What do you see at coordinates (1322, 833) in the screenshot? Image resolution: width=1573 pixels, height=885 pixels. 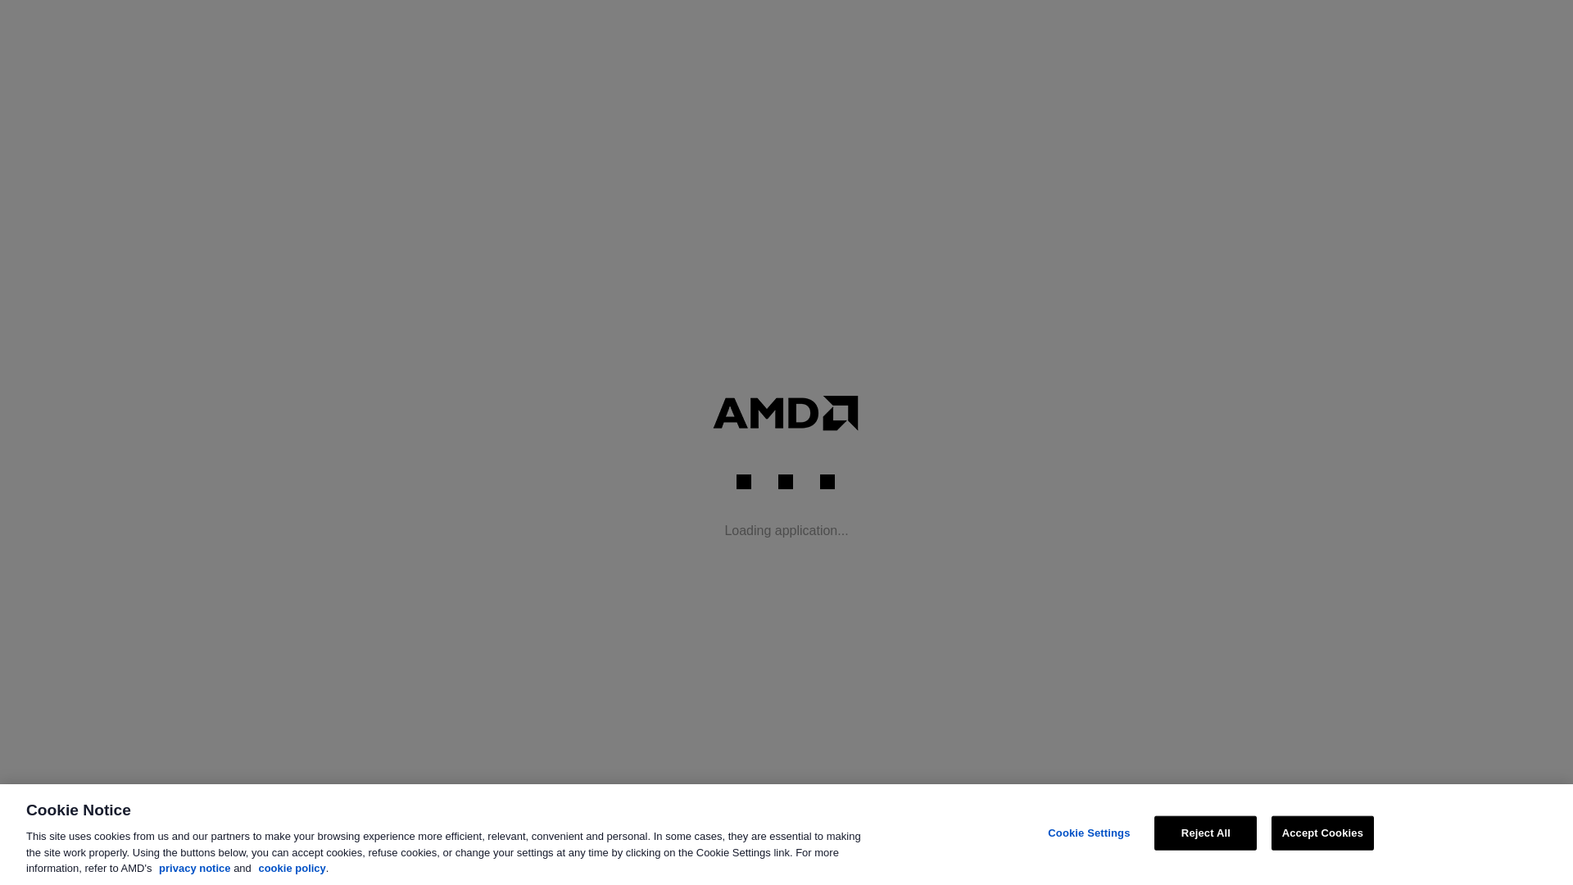 I see `Accept Cookies` at bounding box center [1322, 833].